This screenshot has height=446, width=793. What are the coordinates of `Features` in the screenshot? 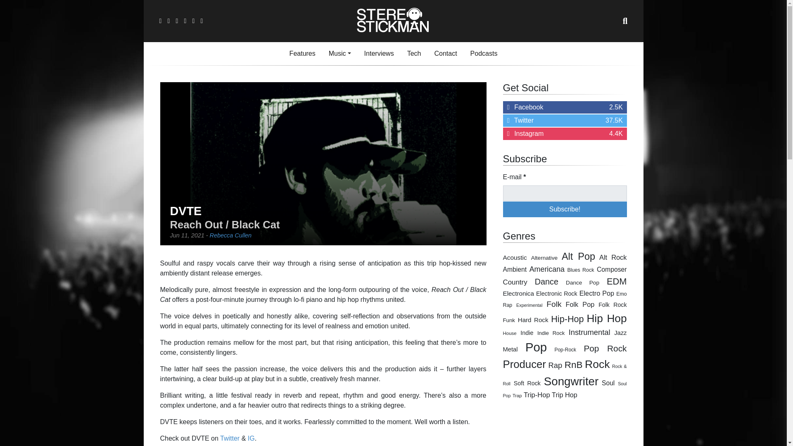 It's located at (565, 209).